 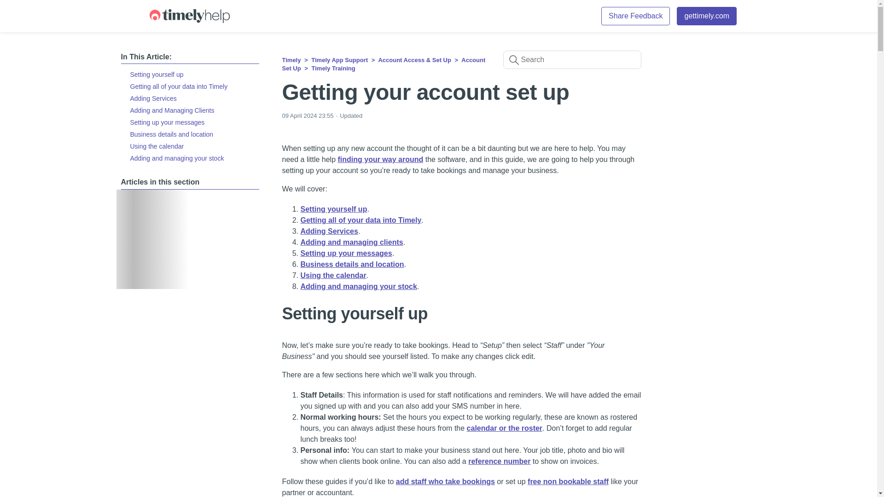 I want to click on Timely, so click(x=291, y=60).